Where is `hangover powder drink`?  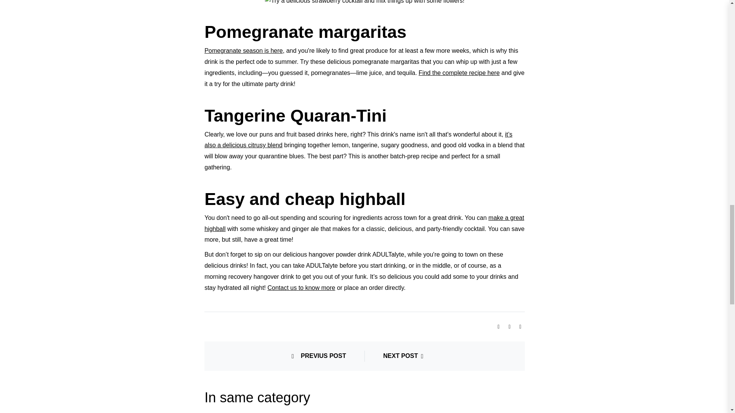 hangover powder drink is located at coordinates (340, 254).